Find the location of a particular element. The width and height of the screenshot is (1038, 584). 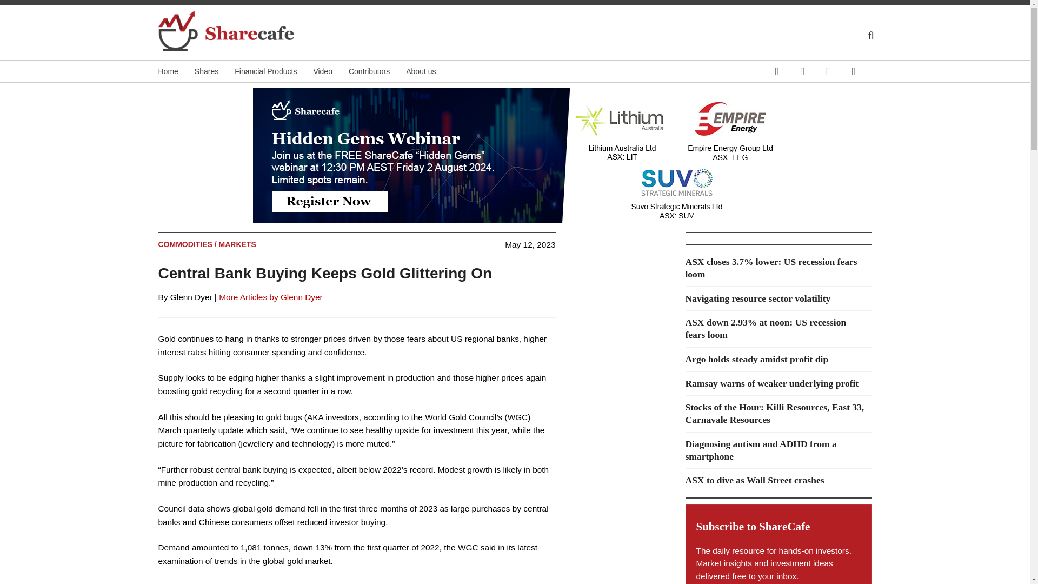

COMMODITIES is located at coordinates (184, 244).